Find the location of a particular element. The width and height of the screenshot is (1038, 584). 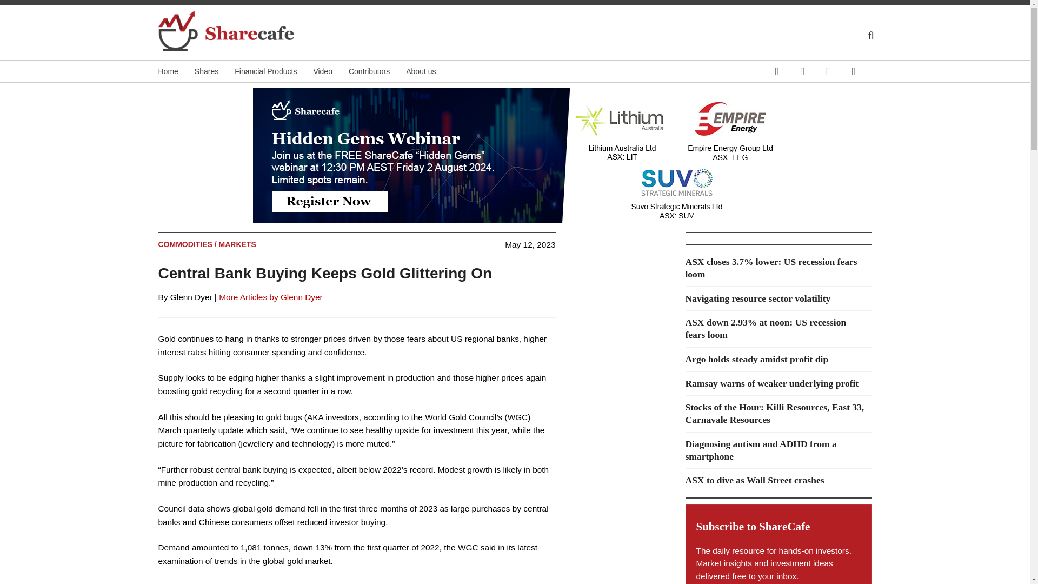

COMMODITIES is located at coordinates (184, 244).